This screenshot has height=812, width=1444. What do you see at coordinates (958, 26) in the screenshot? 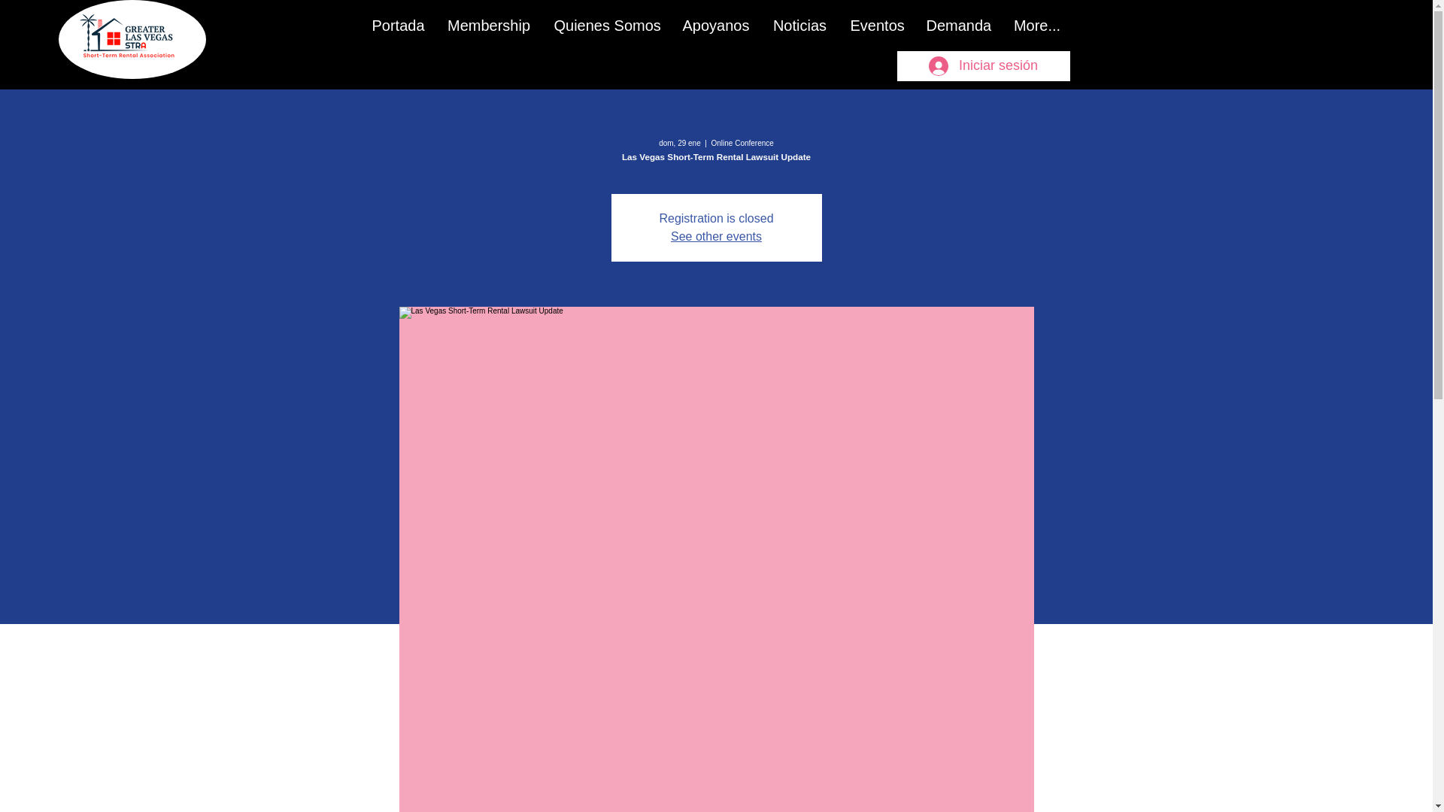
I see `Demanda` at bounding box center [958, 26].